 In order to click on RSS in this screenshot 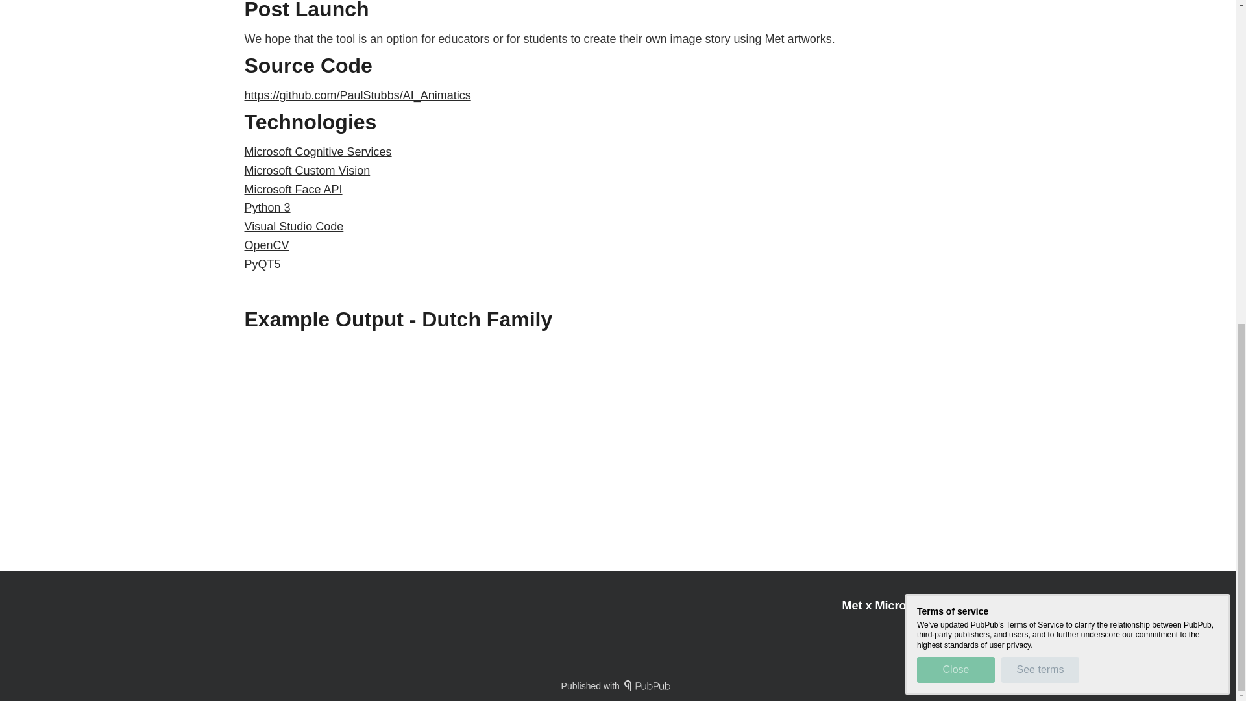, I will do `click(945, 628)`.